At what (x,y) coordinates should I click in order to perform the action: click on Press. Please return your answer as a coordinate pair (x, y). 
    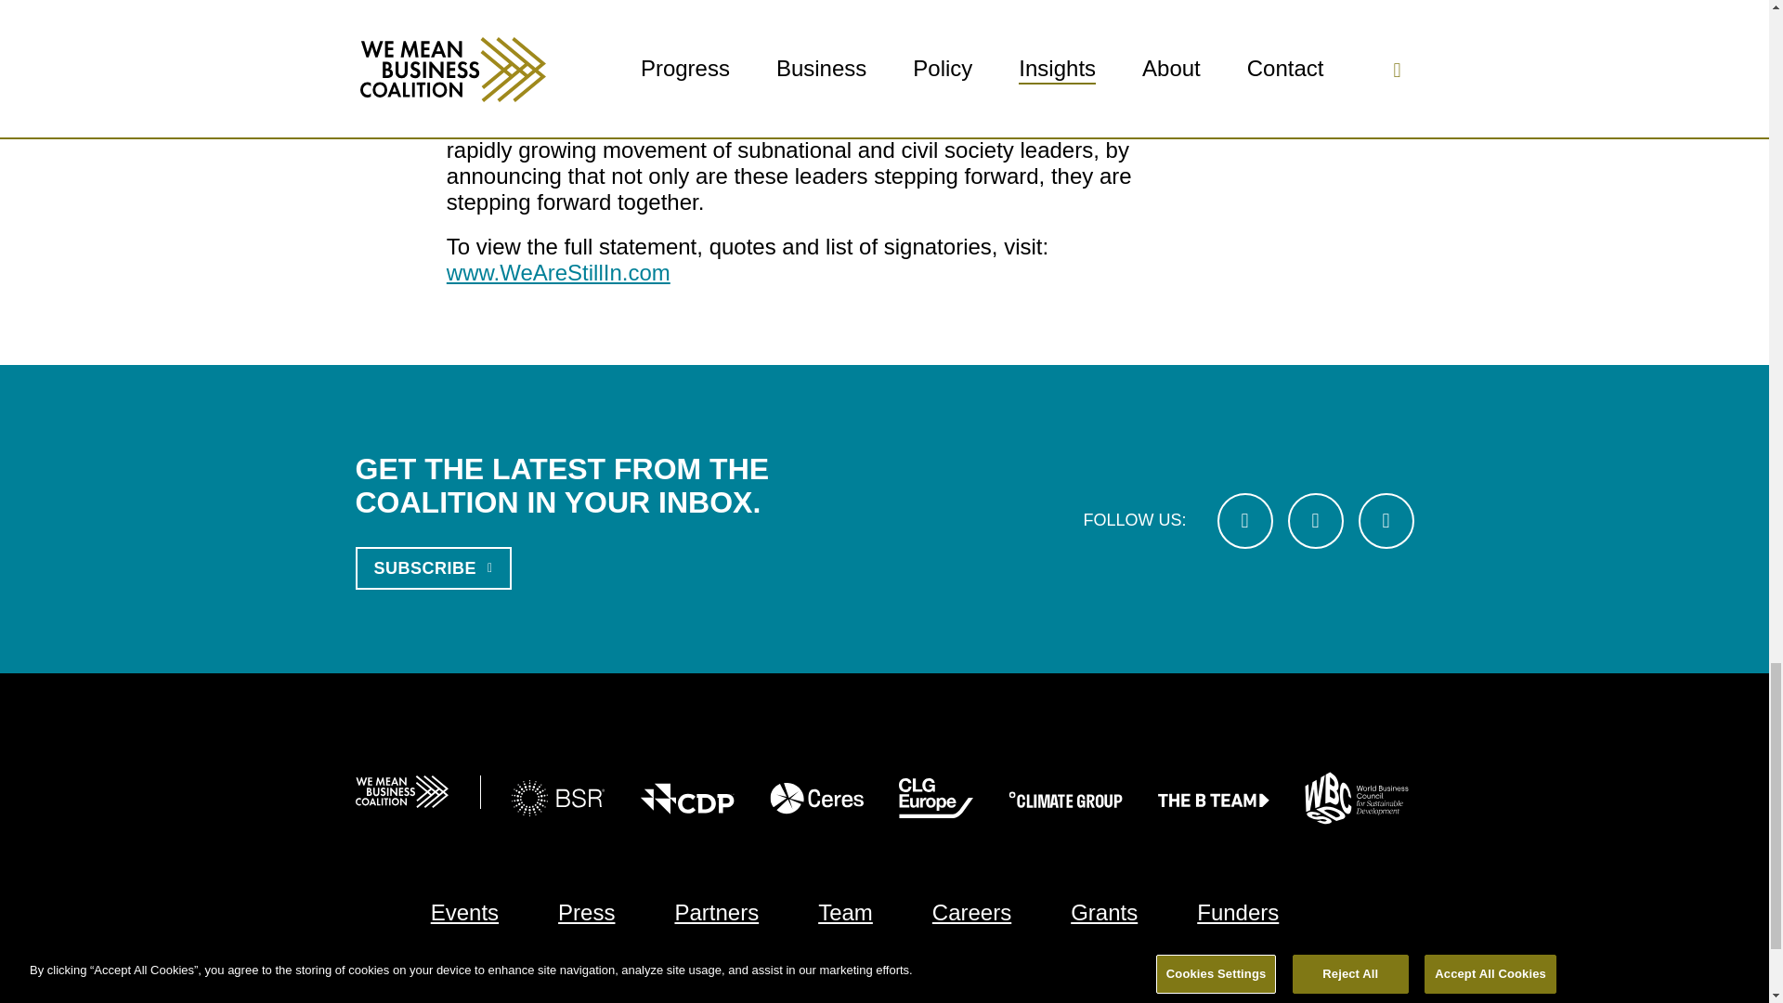
    Looking at the image, I should click on (586, 912).